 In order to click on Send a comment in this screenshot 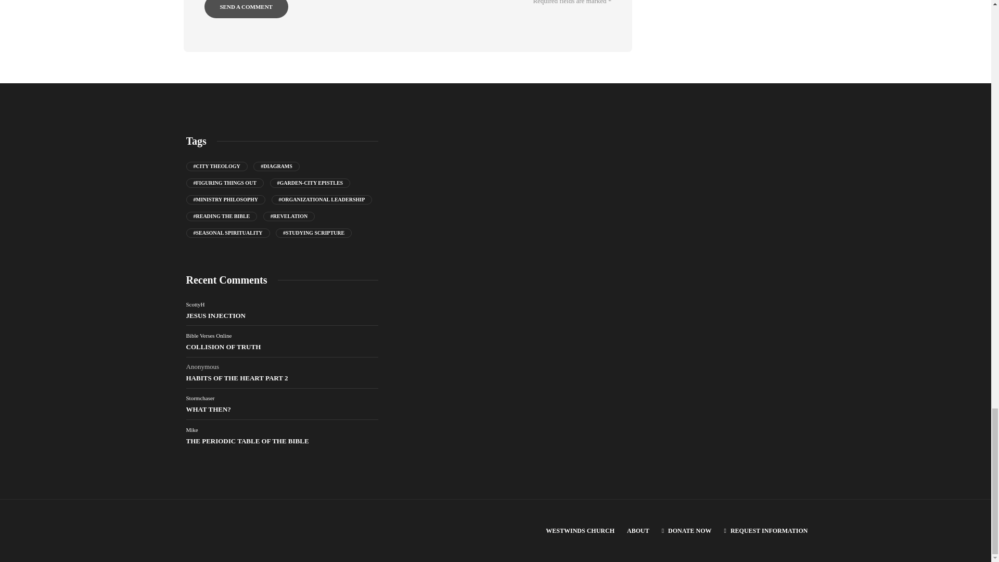, I will do `click(246, 9)`.